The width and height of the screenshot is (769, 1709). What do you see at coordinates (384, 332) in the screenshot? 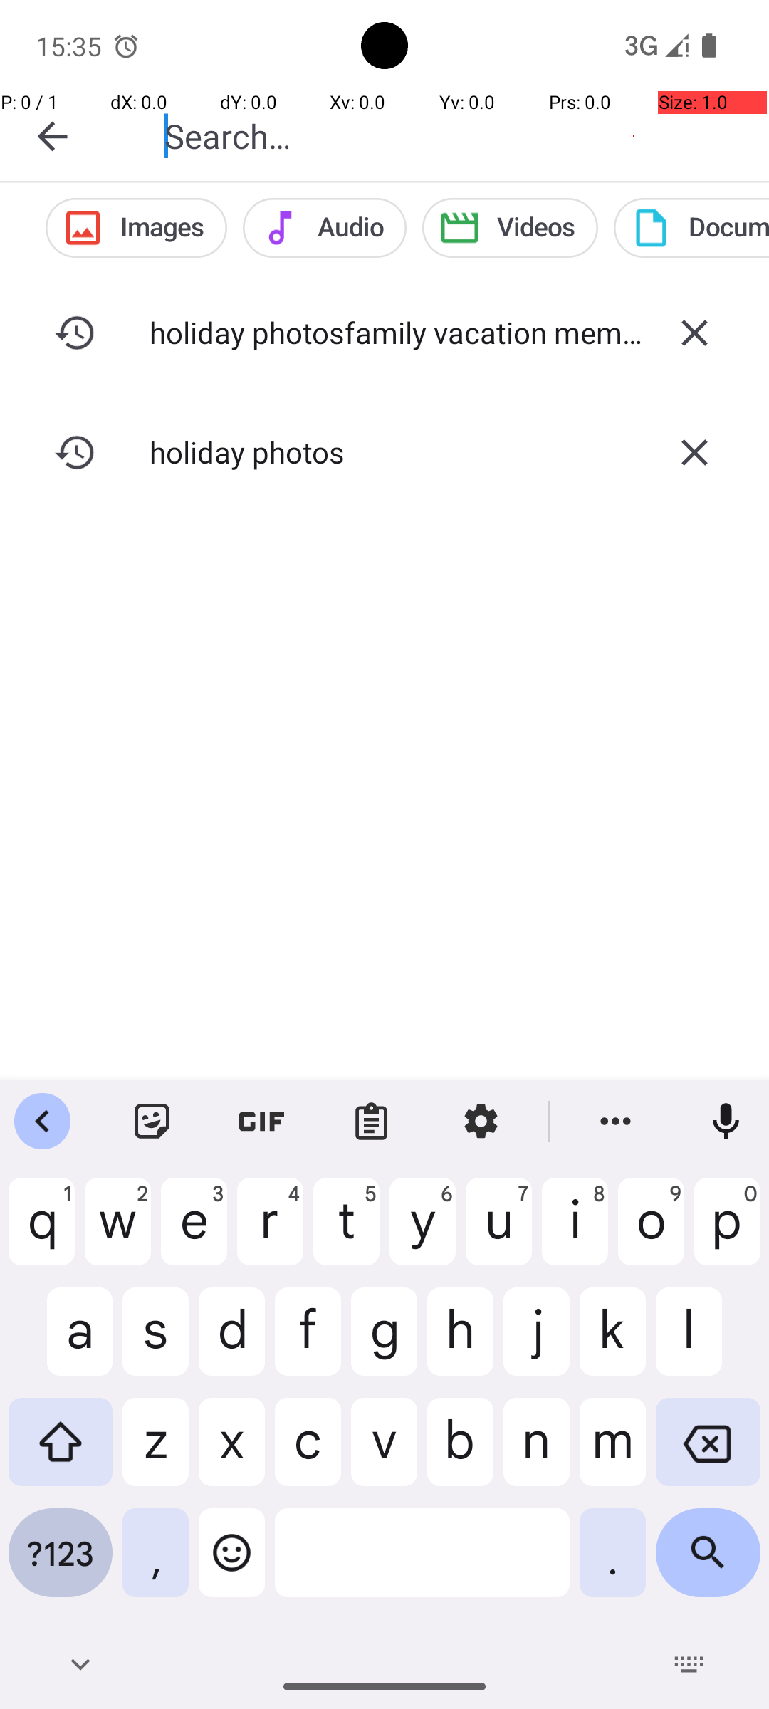
I see `holiday photosfamily vacation memories` at bounding box center [384, 332].